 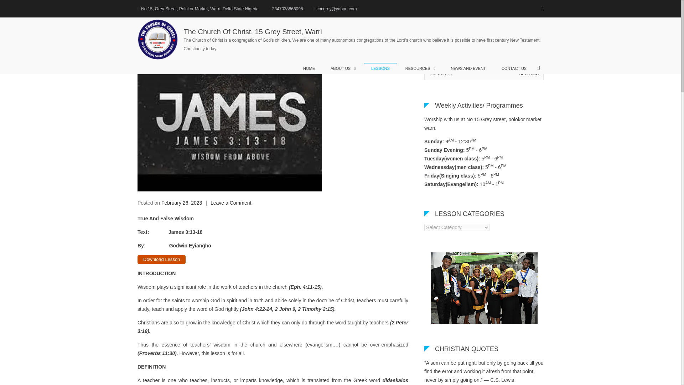 I want to click on Sunday Teaching, so click(x=477, y=13).